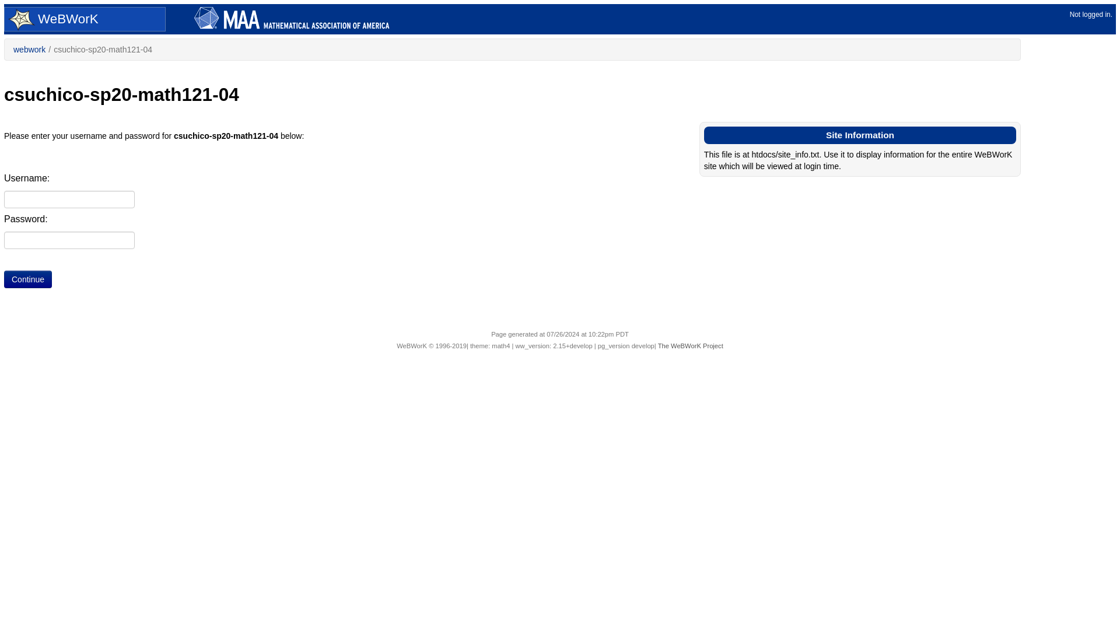  What do you see at coordinates (691, 346) in the screenshot?
I see `The WeBWorK Project` at bounding box center [691, 346].